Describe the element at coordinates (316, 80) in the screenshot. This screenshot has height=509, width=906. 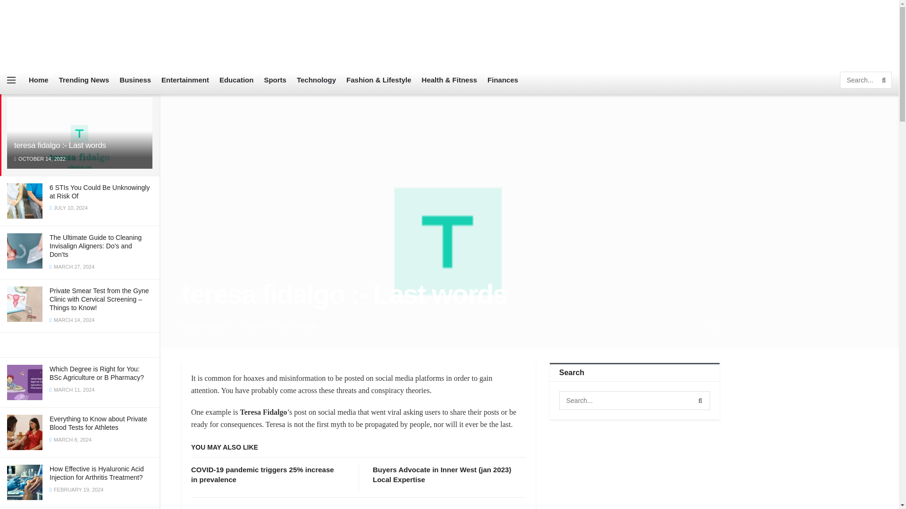
I see `Technology` at that location.